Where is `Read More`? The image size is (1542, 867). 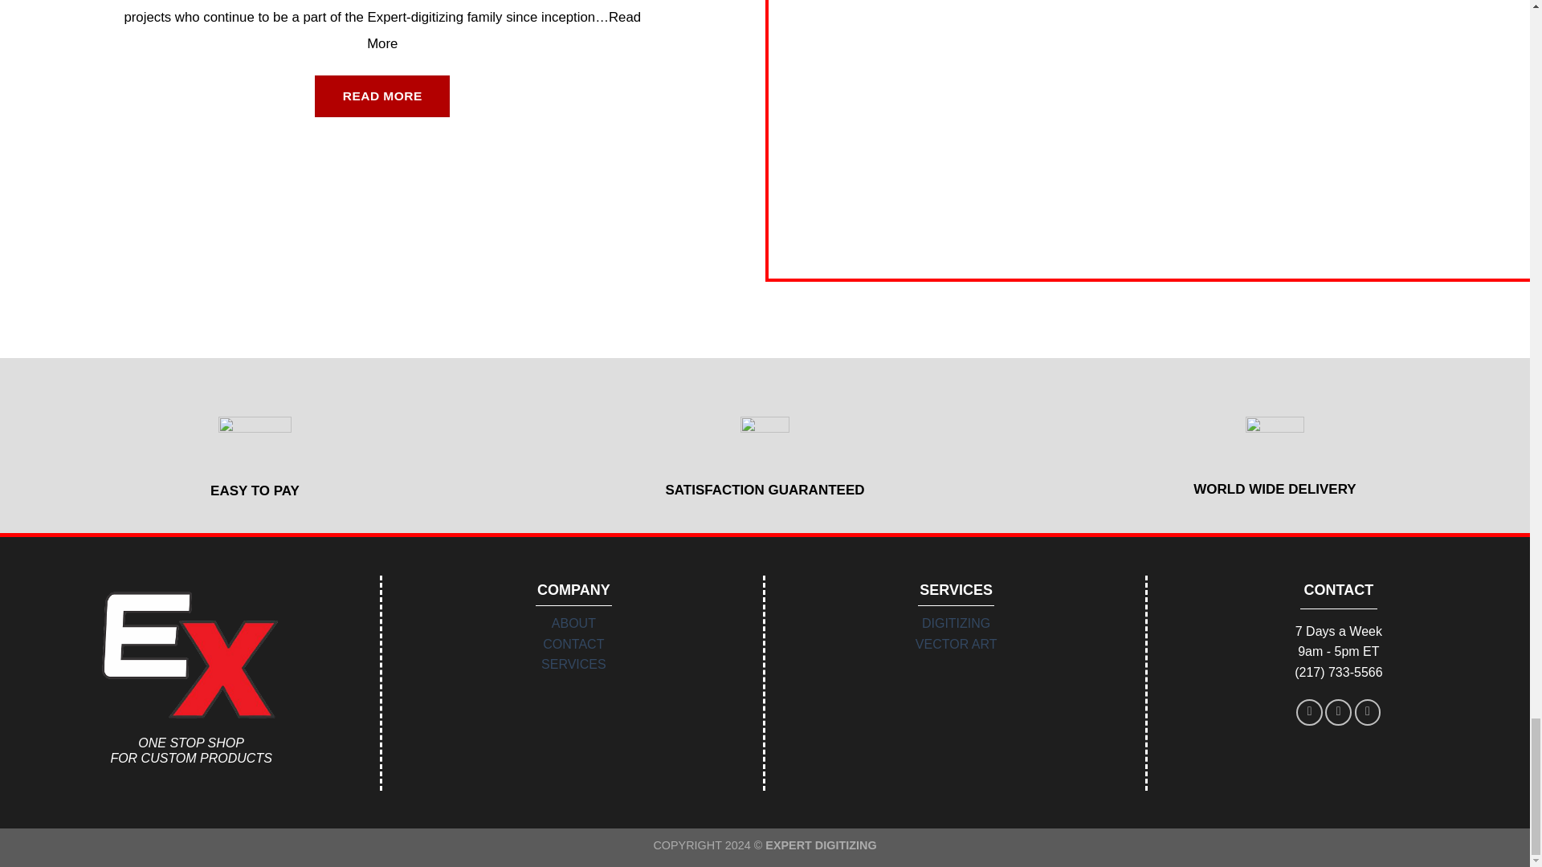 Read More is located at coordinates (504, 31).